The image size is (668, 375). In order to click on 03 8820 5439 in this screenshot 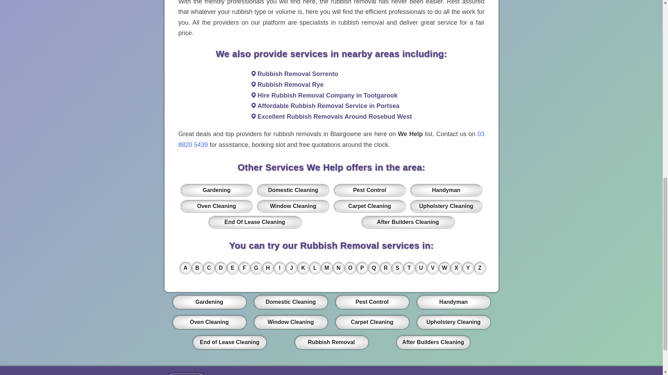, I will do `click(331, 139)`.